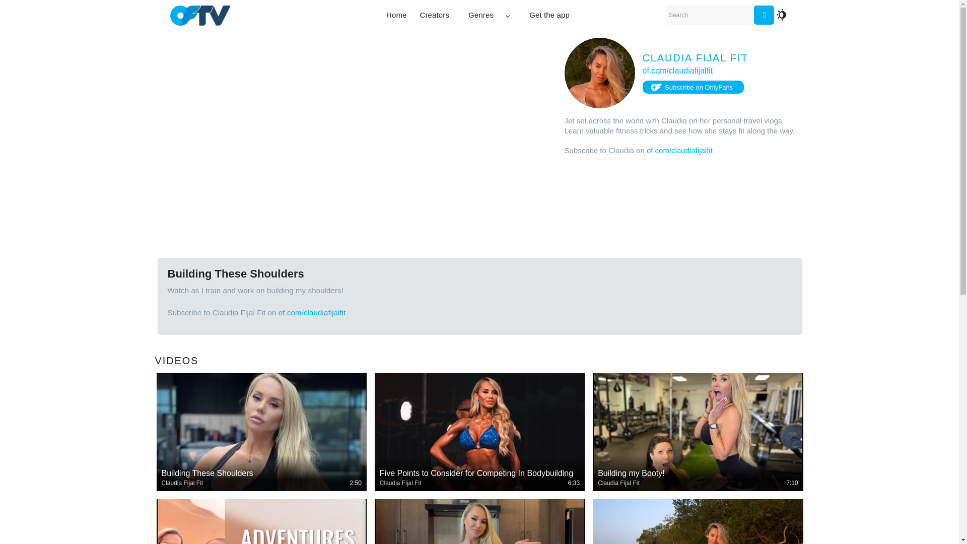 The width and height of the screenshot is (967, 544). What do you see at coordinates (489, 15) in the screenshot?
I see `Genres` at bounding box center [489, 15].